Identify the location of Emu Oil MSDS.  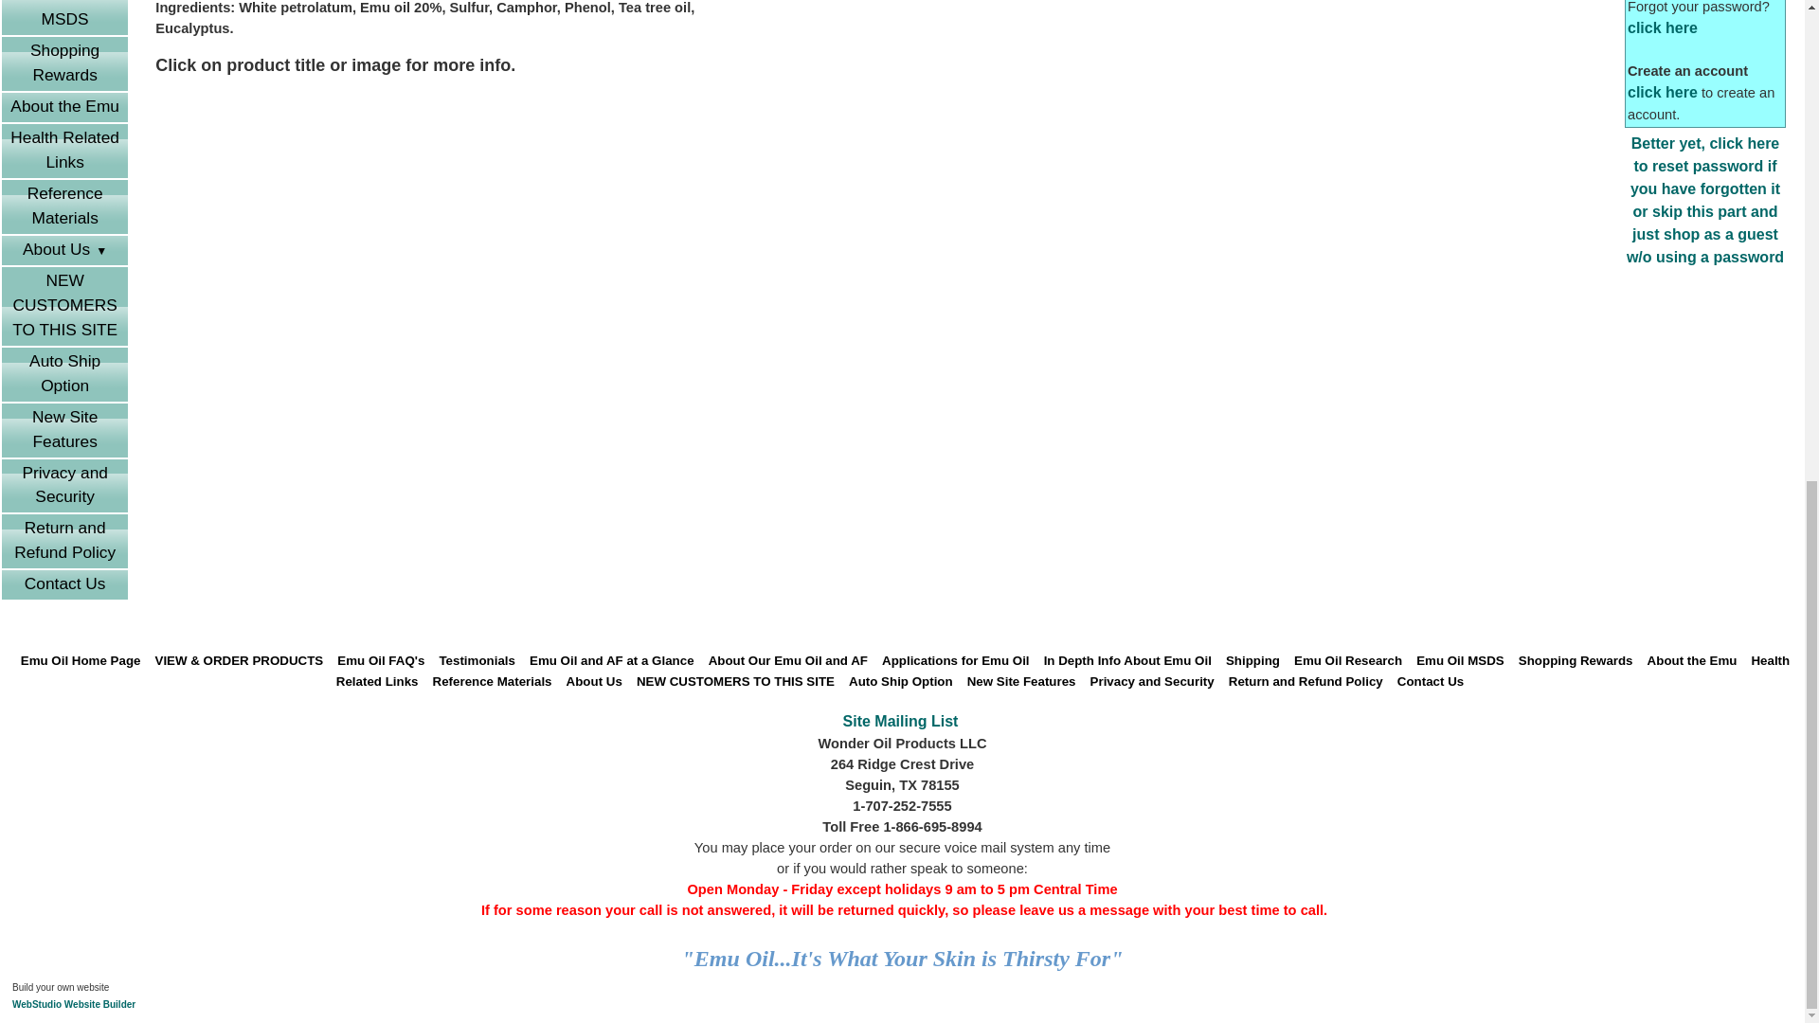
(64, 17).